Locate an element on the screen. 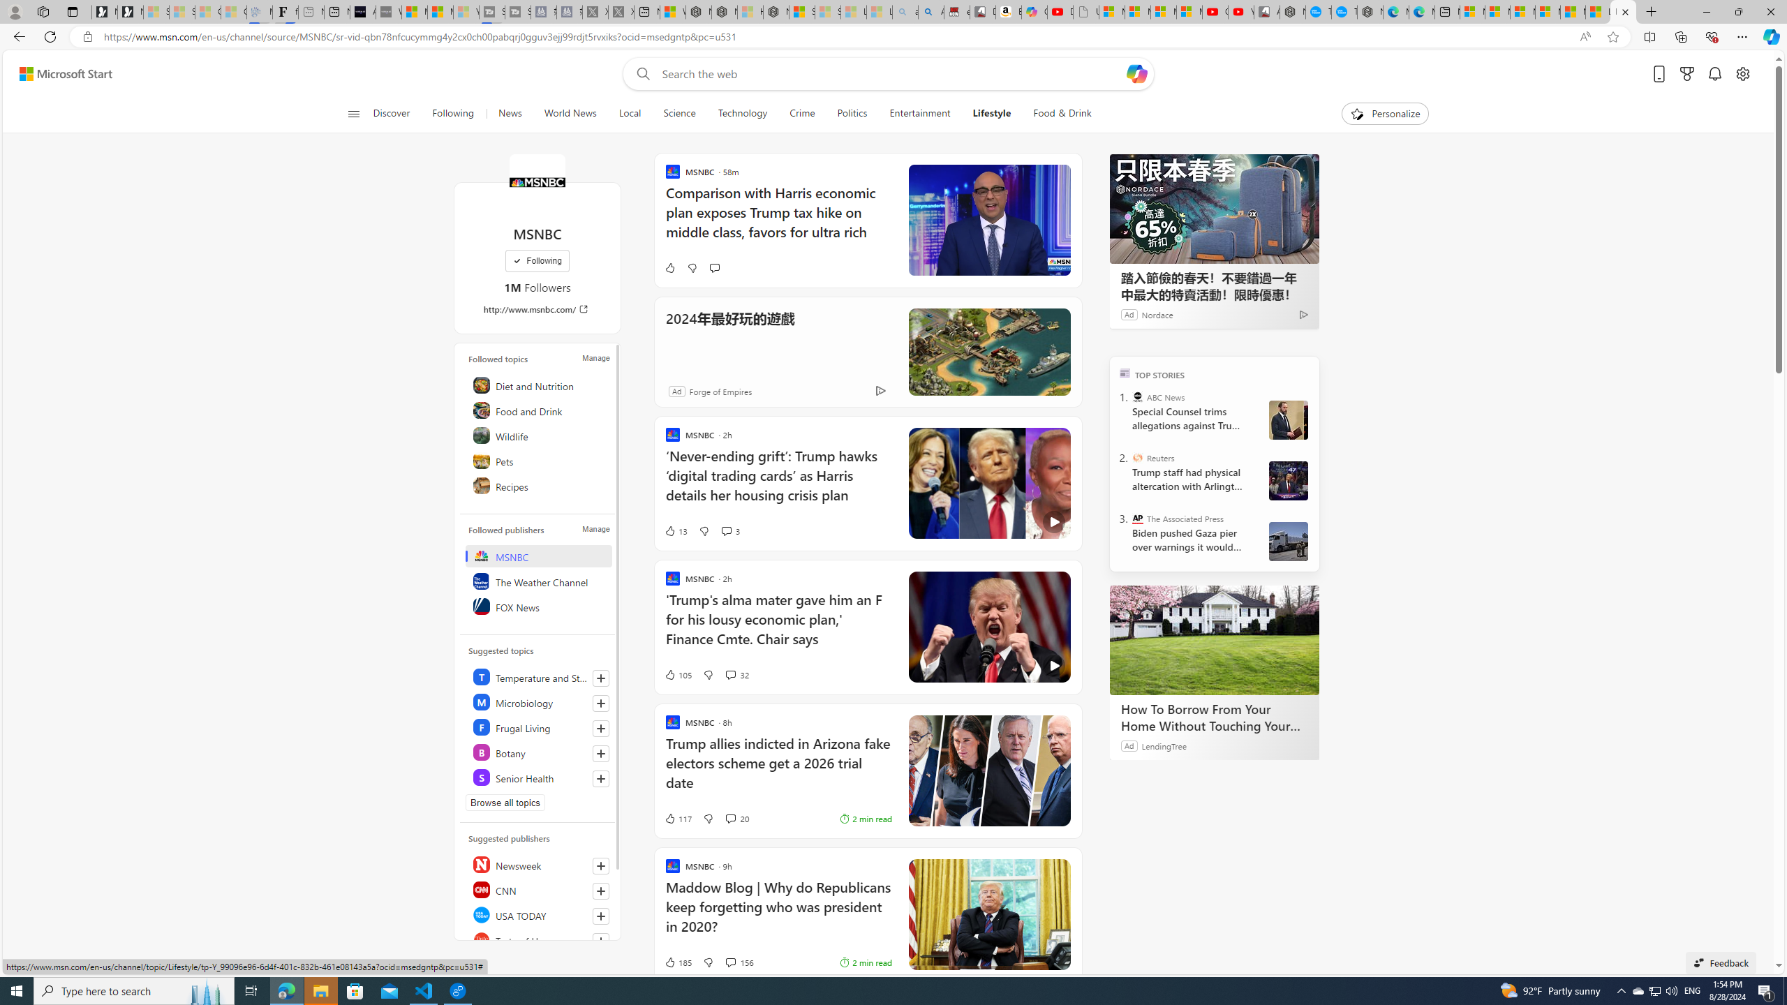 The height and width of the screenshot is (1005, 1787). 13 Like is located at coordinates (676, 530).